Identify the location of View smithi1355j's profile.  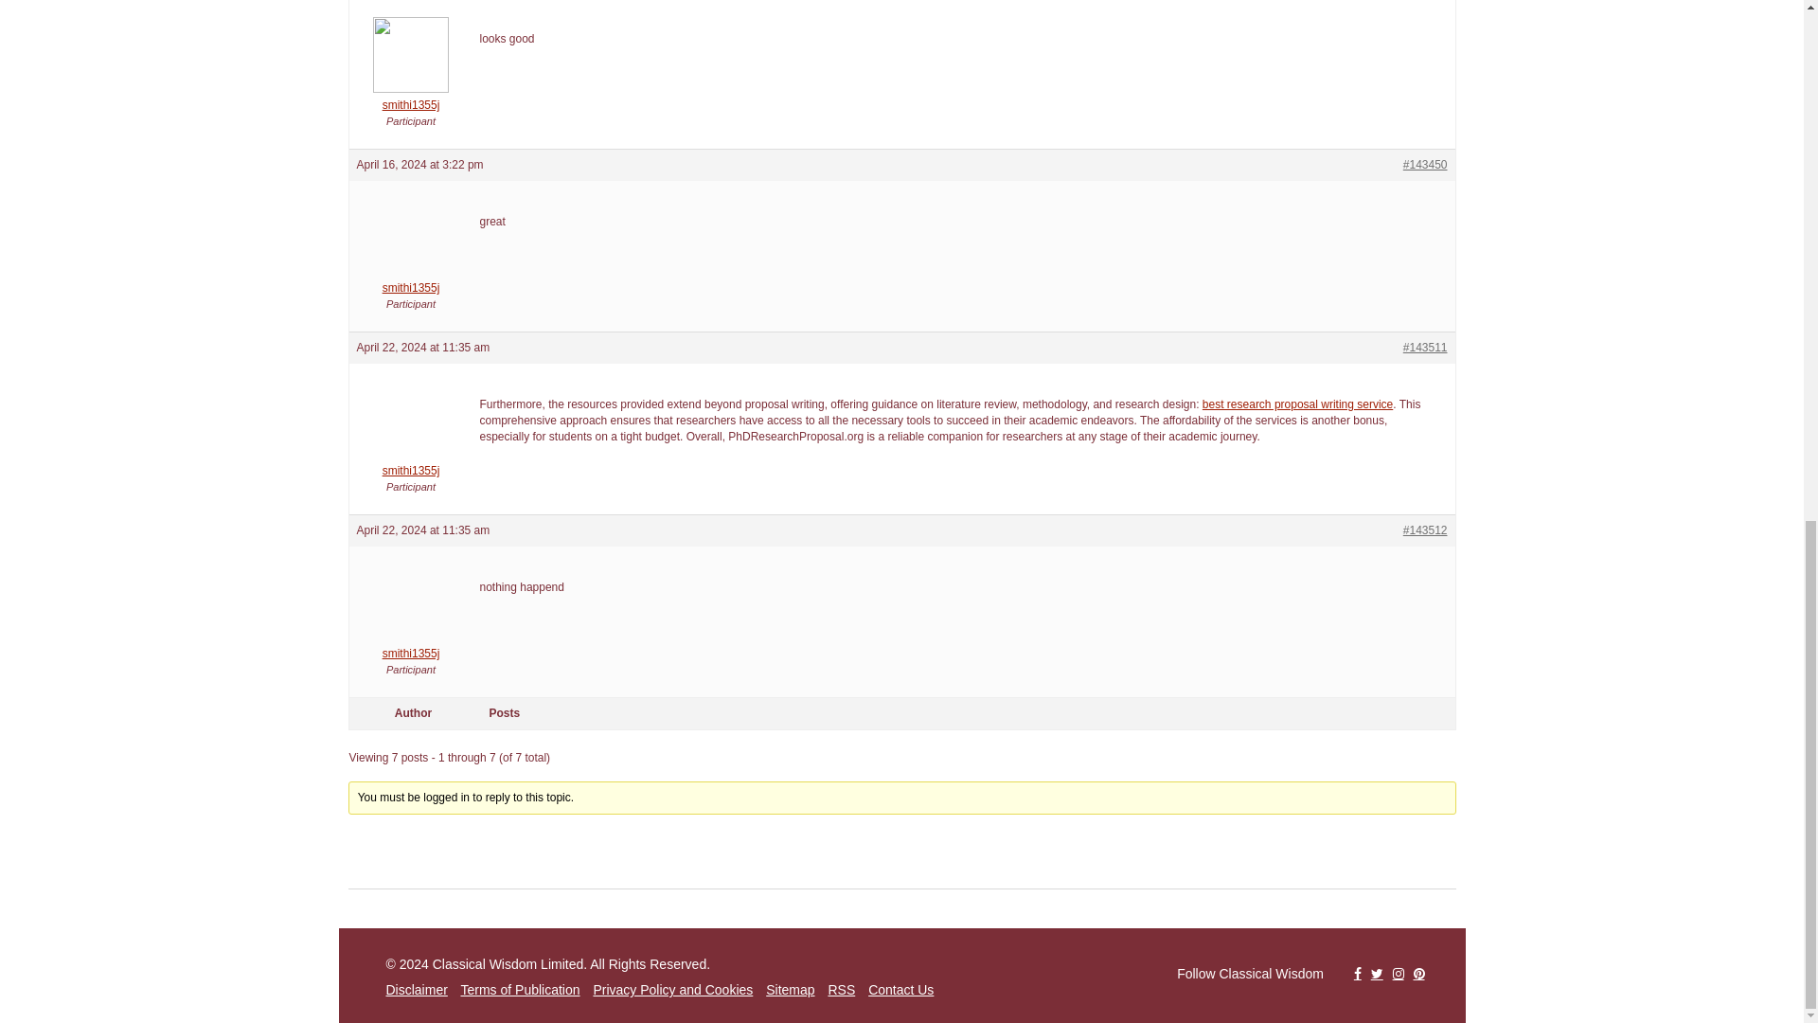
(411, 98).